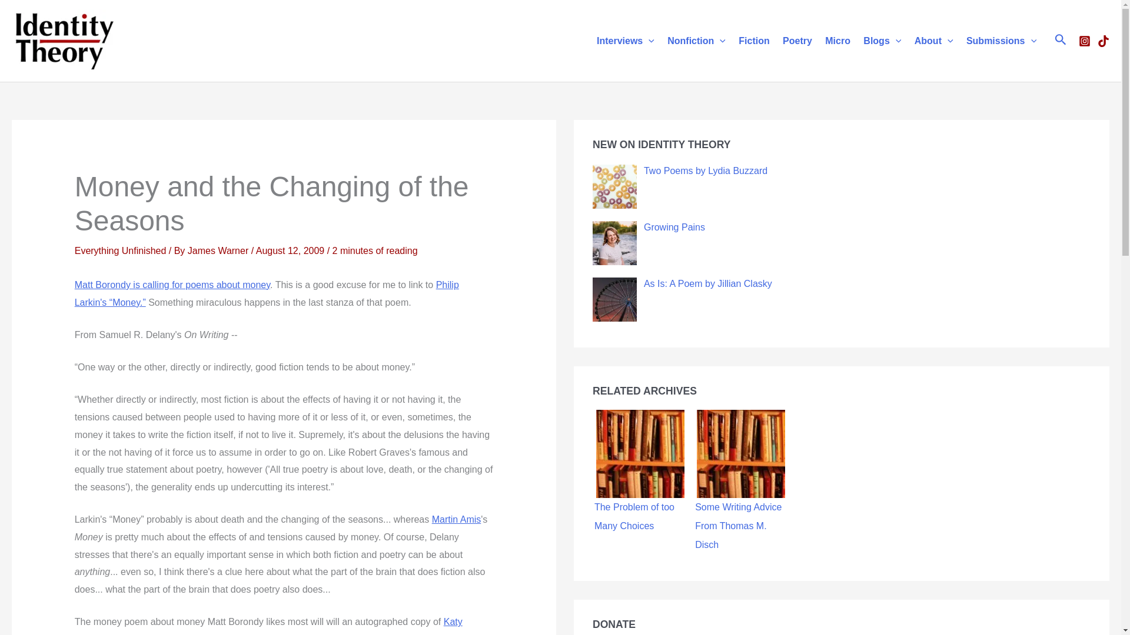 The image size is (1130, 635). Describe the element at coordinates (882, 40) in the screenshot. I see `Blogs` at that location.